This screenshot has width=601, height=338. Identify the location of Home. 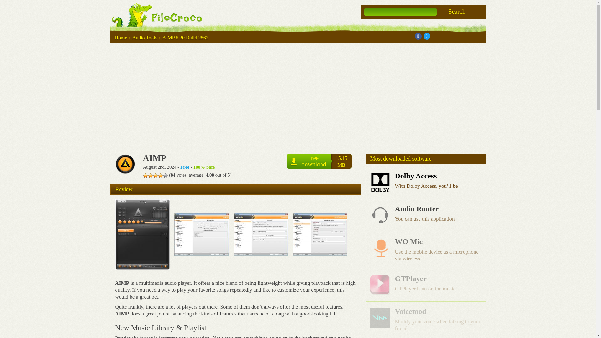
(121, 38).